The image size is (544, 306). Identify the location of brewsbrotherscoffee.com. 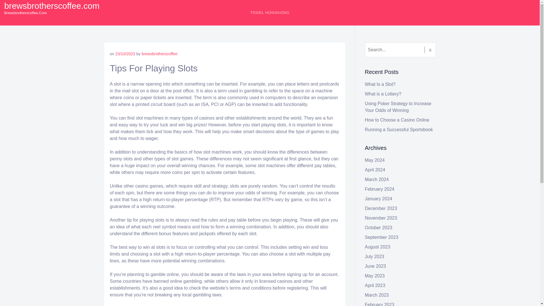
(52, 6).